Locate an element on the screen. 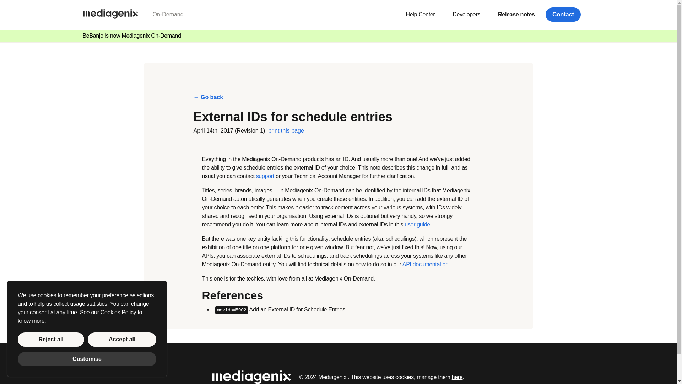  API documentation is located at coordinates (426, 264).